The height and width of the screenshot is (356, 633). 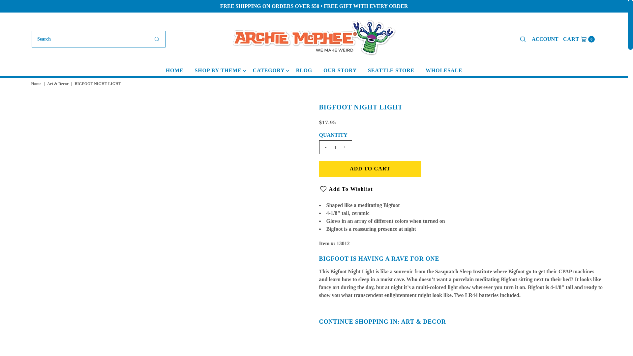 I want to click on Home, so click(x=37, y=84).